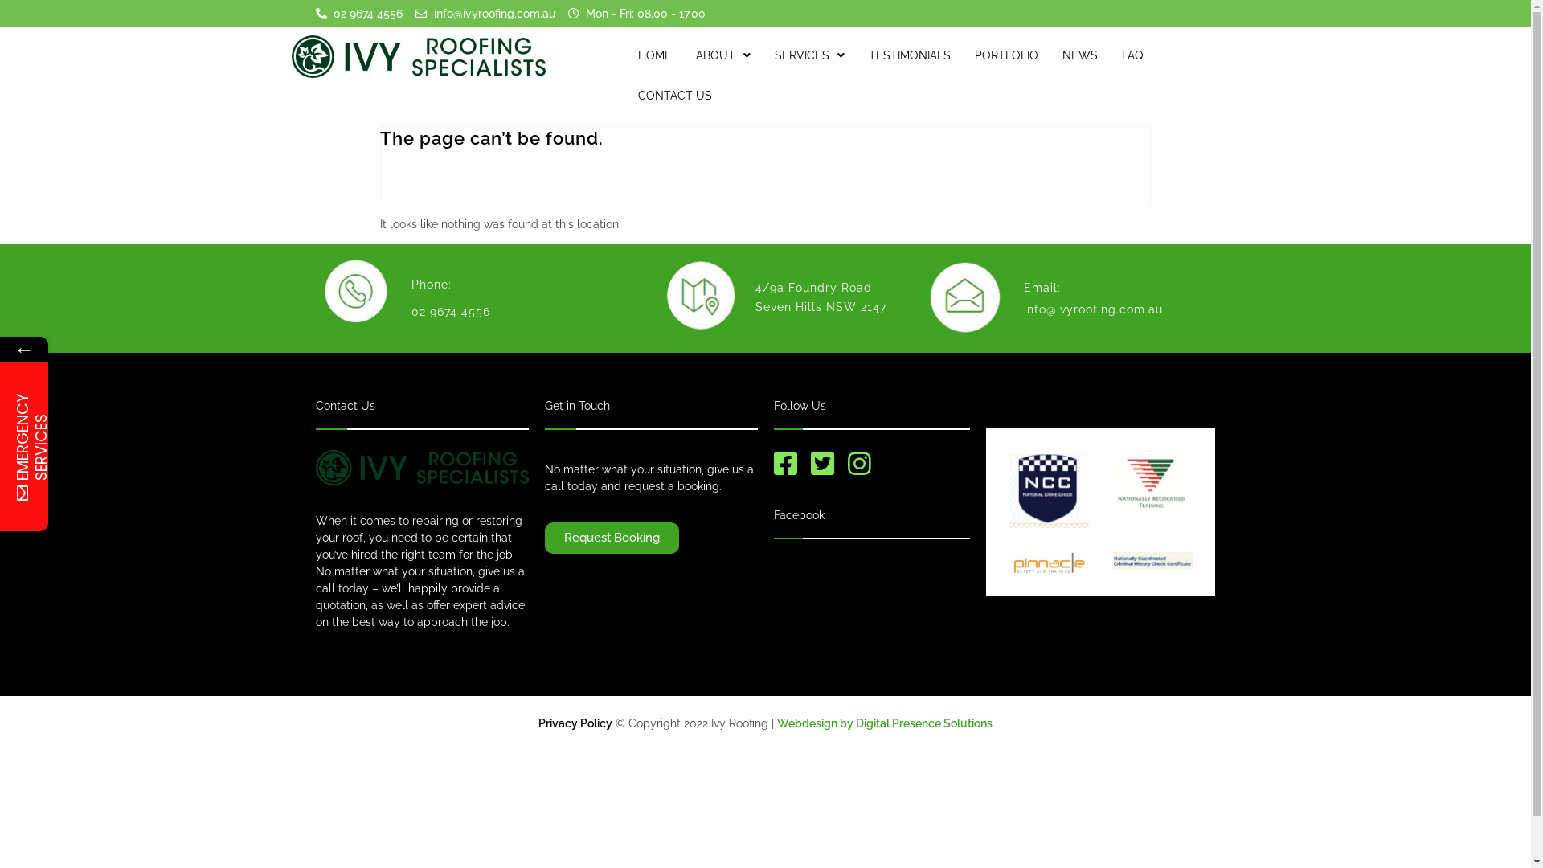 The image size is (1543, 868). Describe the element at coordinates (575, 723) in the screenshot. I see `Privacy Policy` at that location.